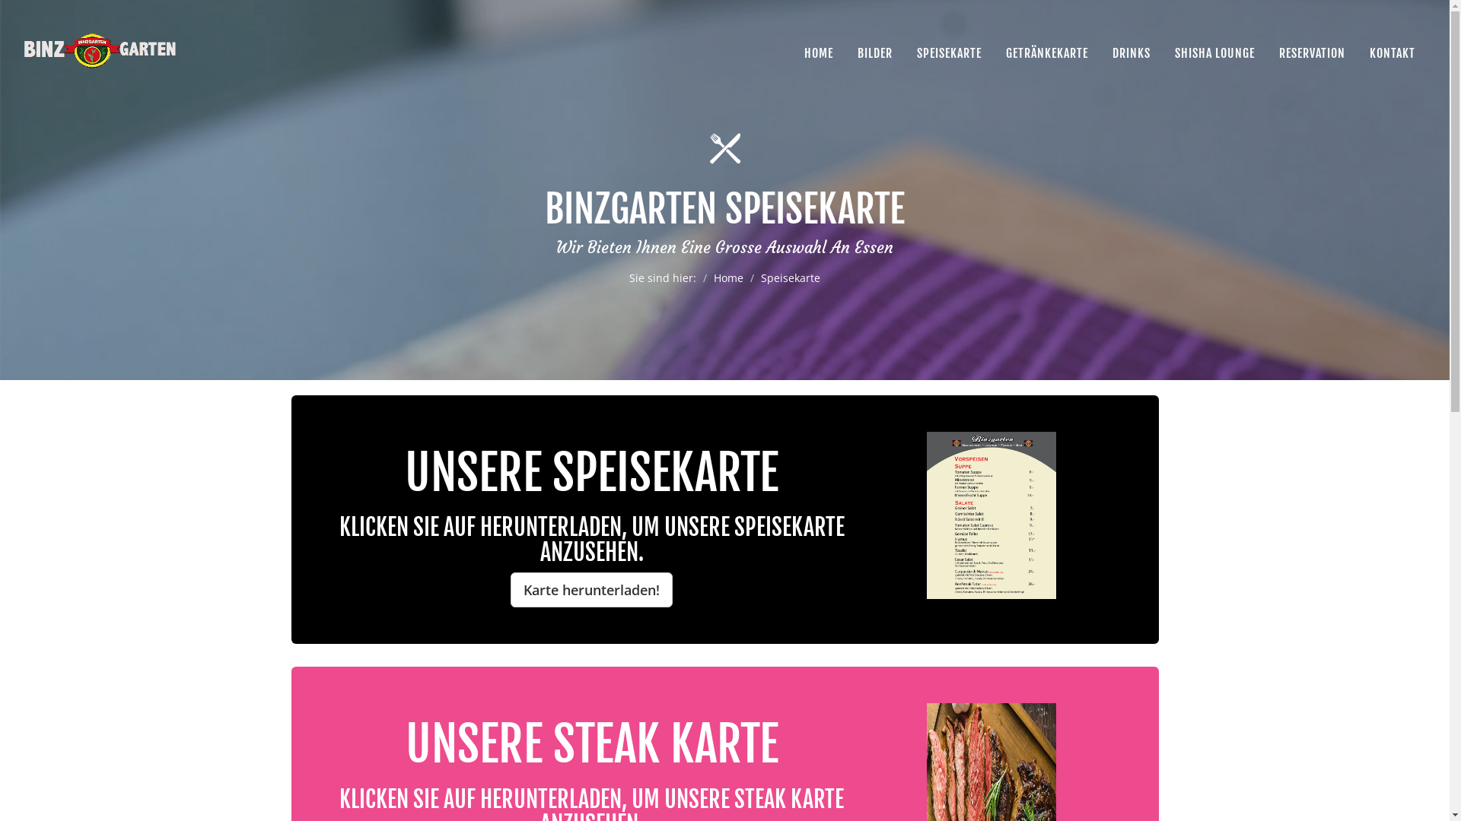 This screenshot has height=821, width=1461. What do you see at coordinates (592, 590) in the screenshot?
I see `Karte herunterladen!` at bounding box center [592, 590].